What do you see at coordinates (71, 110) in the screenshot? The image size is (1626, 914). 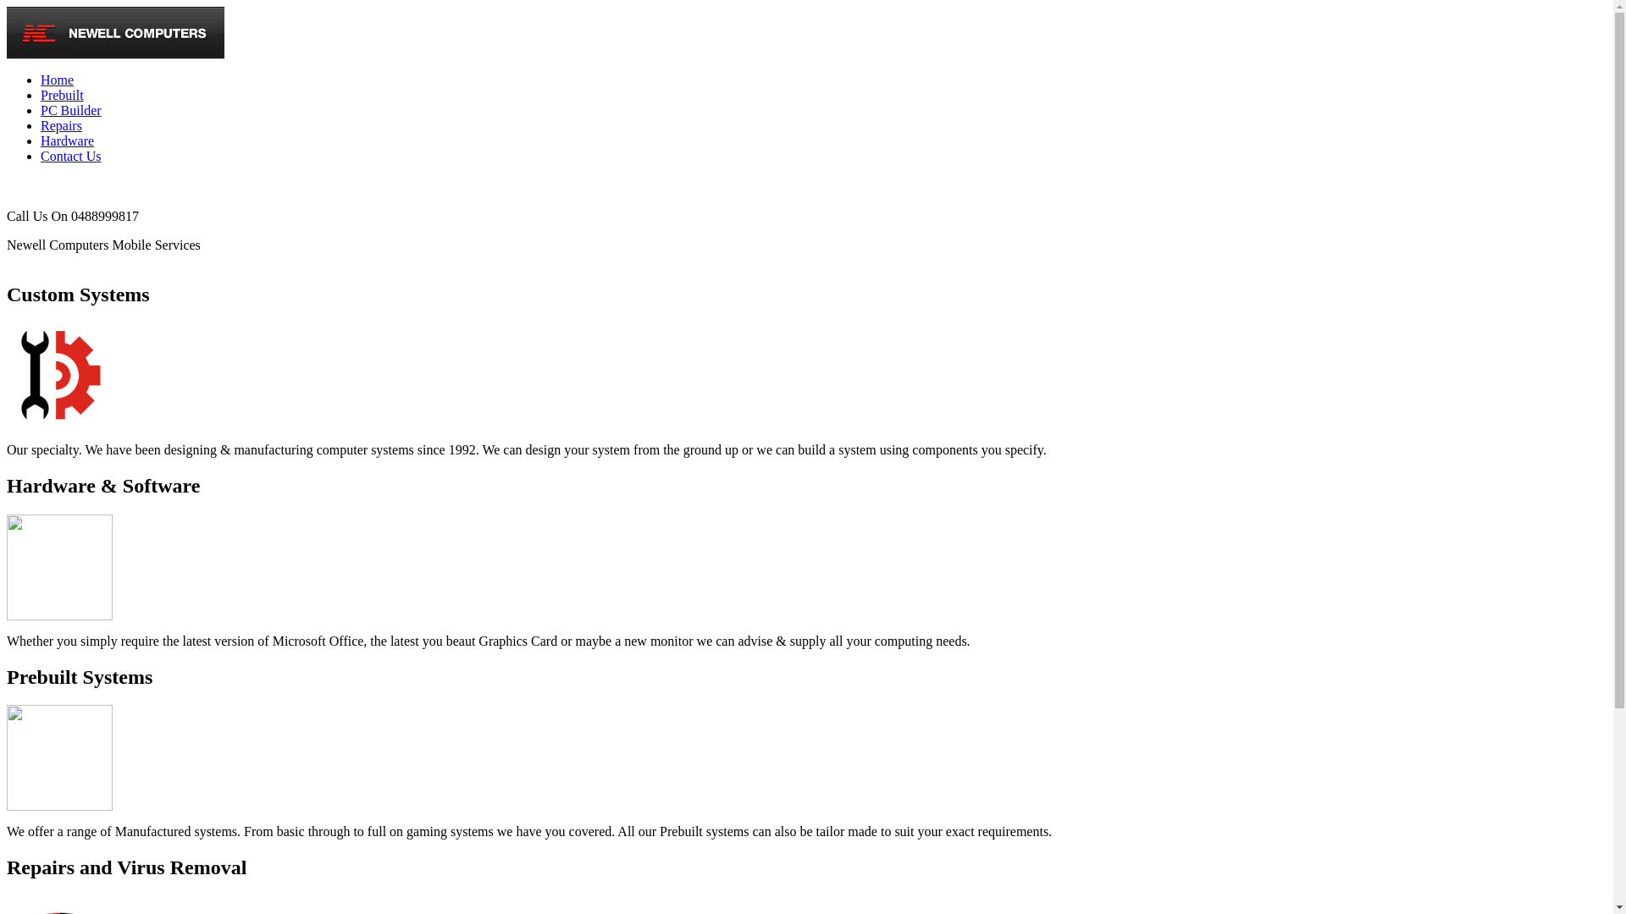 I see `PC Builder` at bounding box center [71, 110].